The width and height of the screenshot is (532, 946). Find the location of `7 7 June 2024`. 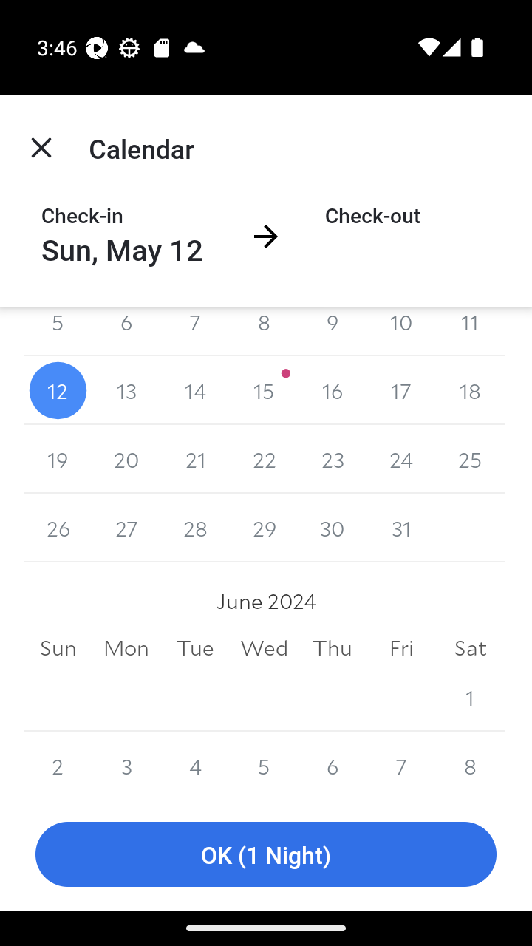

7 7 June 2024 is located at coordinates (400, 764).